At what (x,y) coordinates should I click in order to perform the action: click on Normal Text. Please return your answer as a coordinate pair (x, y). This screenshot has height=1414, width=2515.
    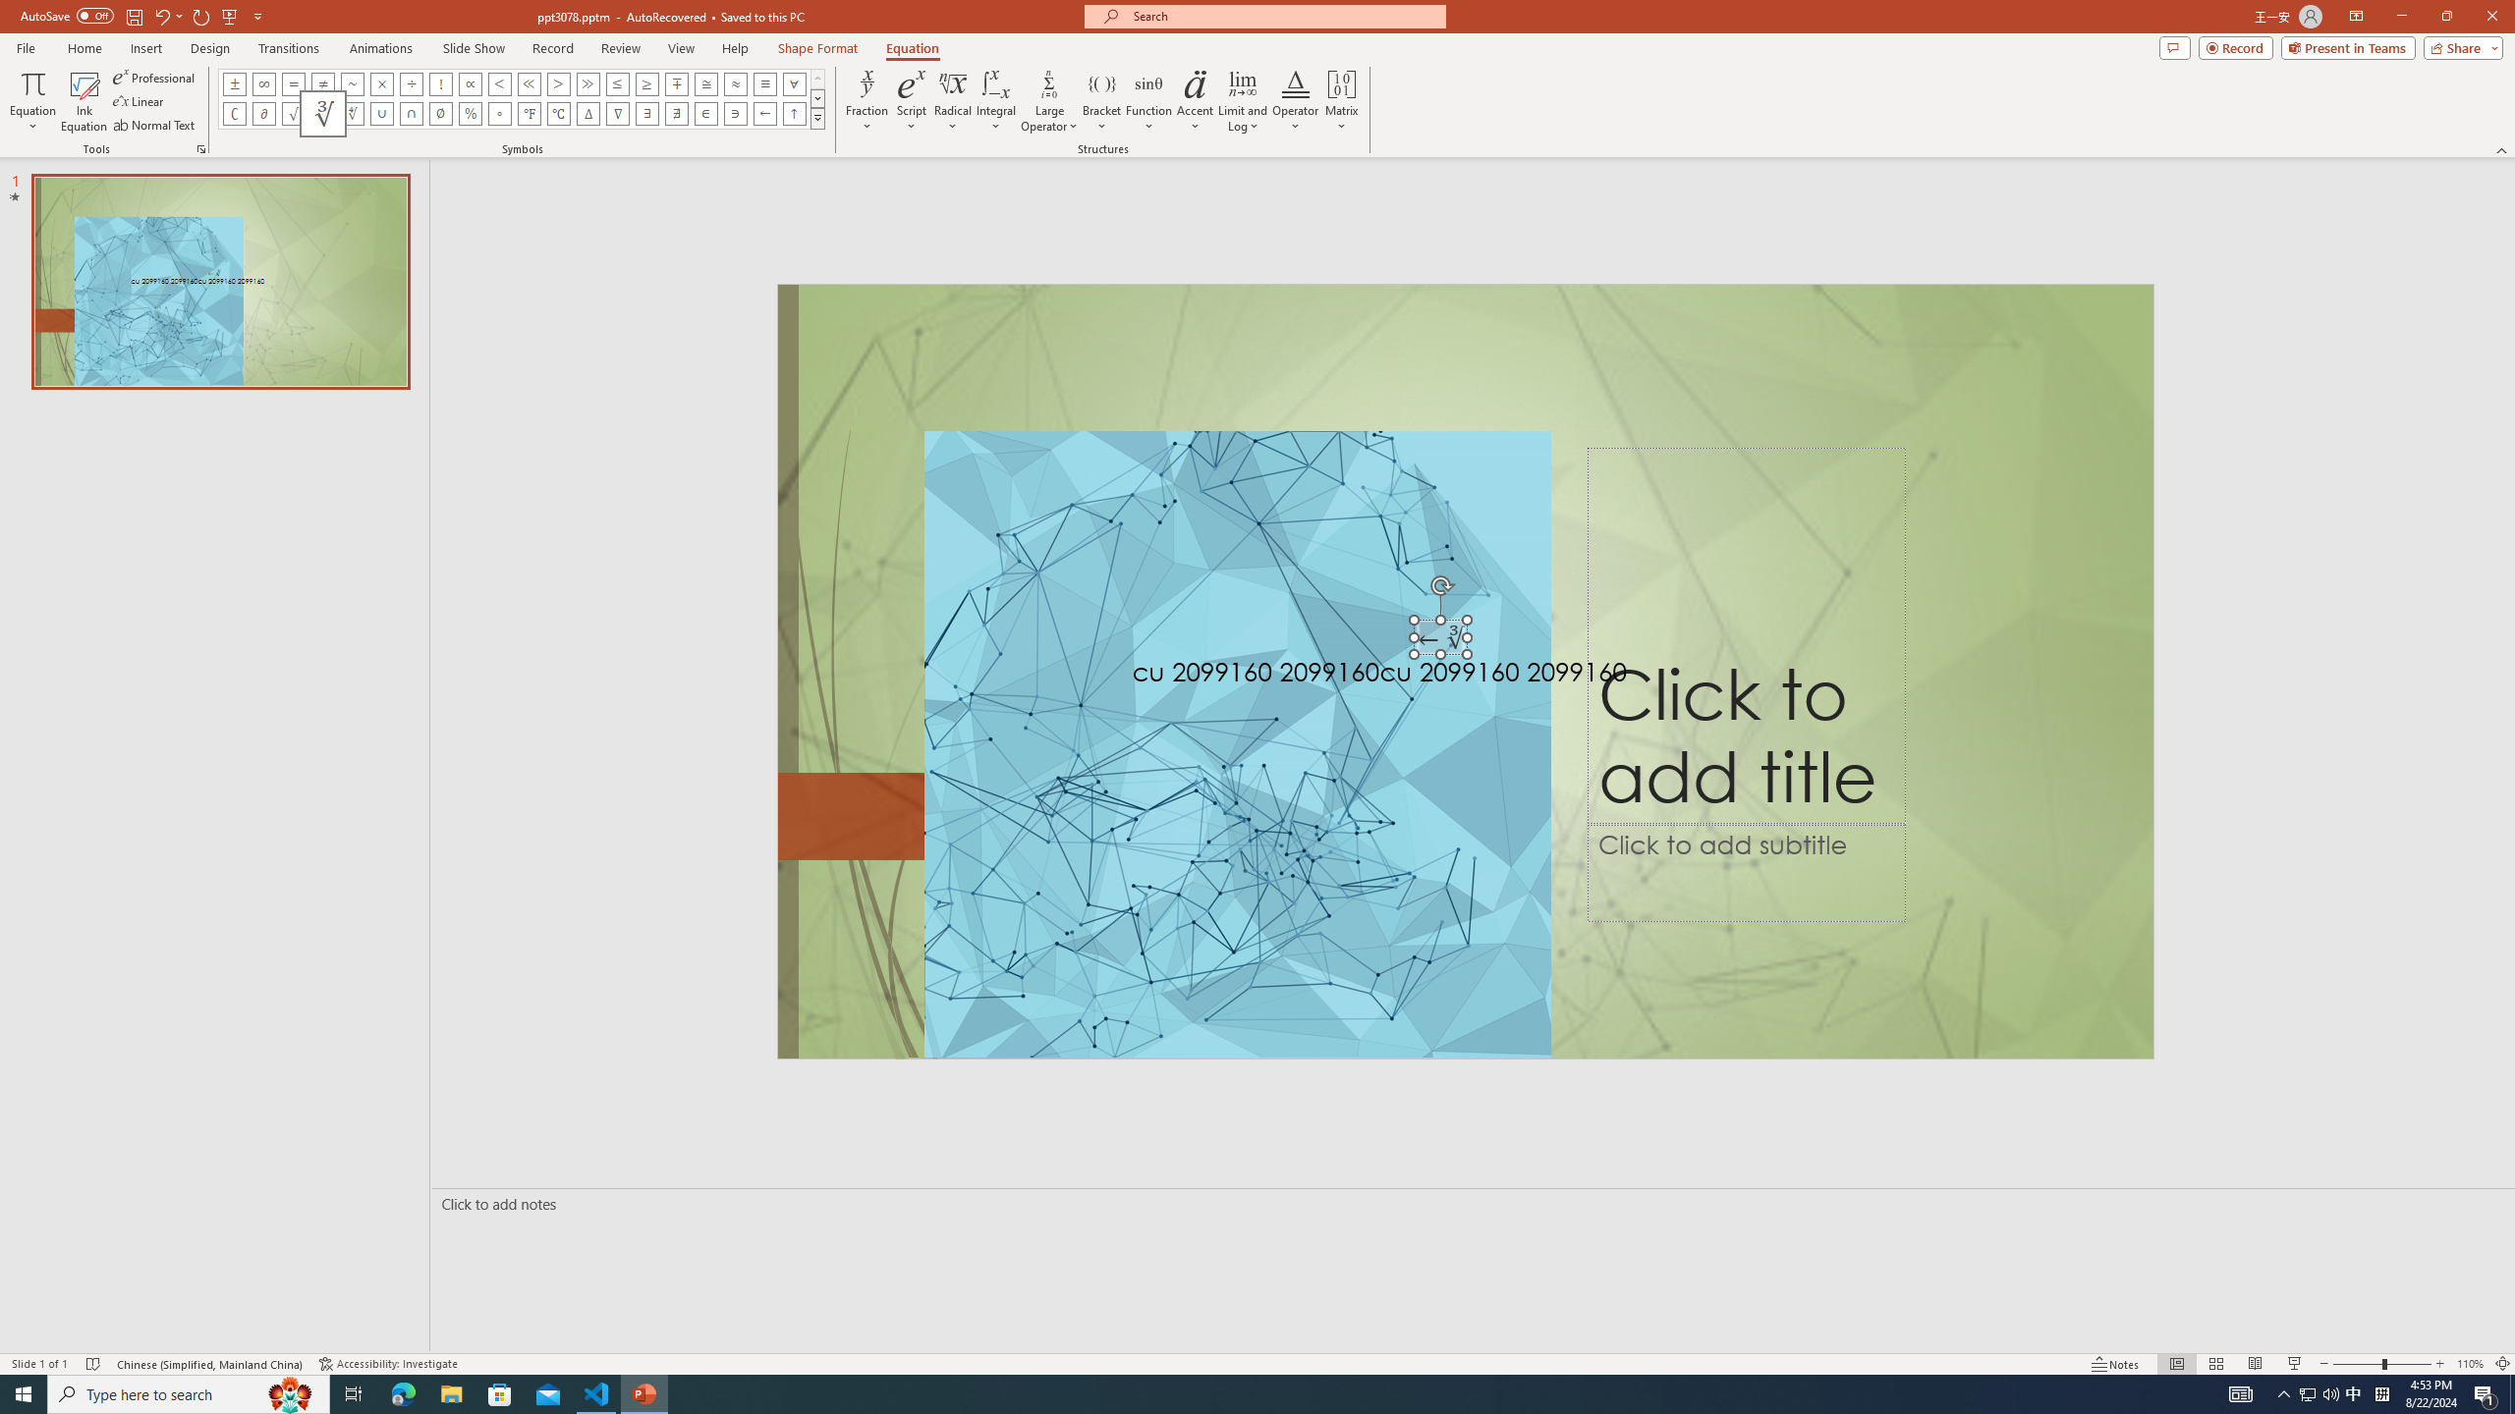
    Looking at the image, I should click on (155, 126).